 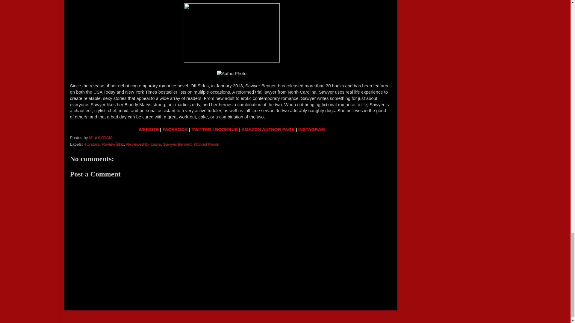 What do you see at coordinates (201, 129) in the screenshot?
I see `TWITTER` at bounding box center [201, 129].